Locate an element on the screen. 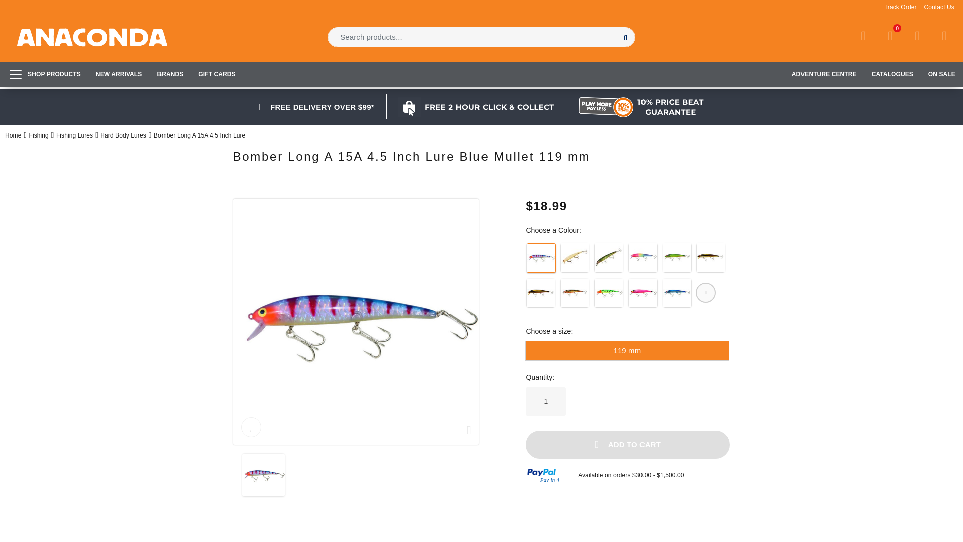 The width and height of the screenshot is (963, 542). 1 is located at coordinates (546, 401).